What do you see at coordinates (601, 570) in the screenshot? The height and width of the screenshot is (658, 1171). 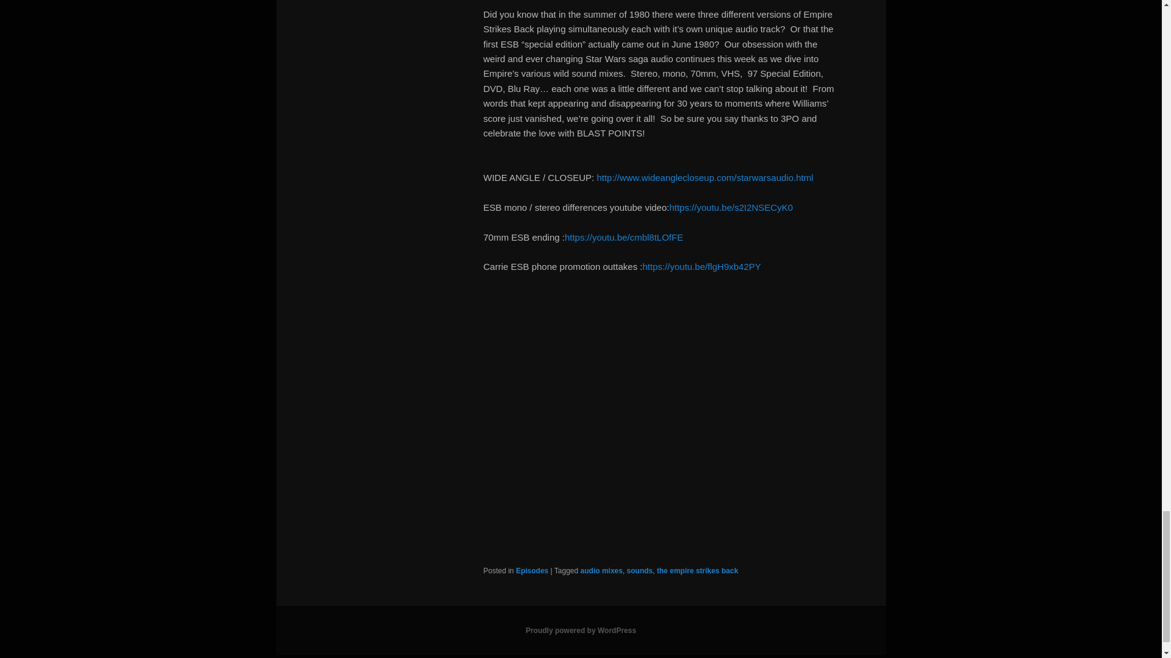 I see `audio mixes` at bounding box center [601, 570].